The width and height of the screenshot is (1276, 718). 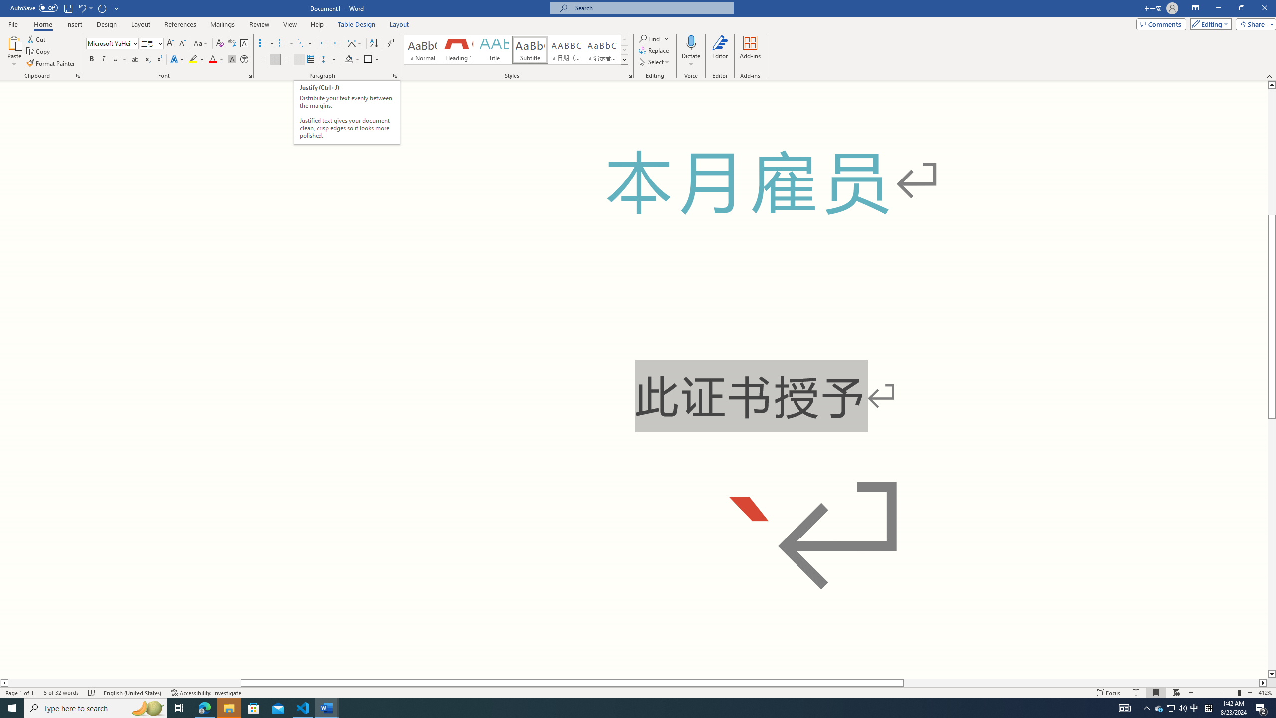 What do you see at coordinates (299, 60) in the screenshot?
I see `Justify` at bounding box center [299, 60].